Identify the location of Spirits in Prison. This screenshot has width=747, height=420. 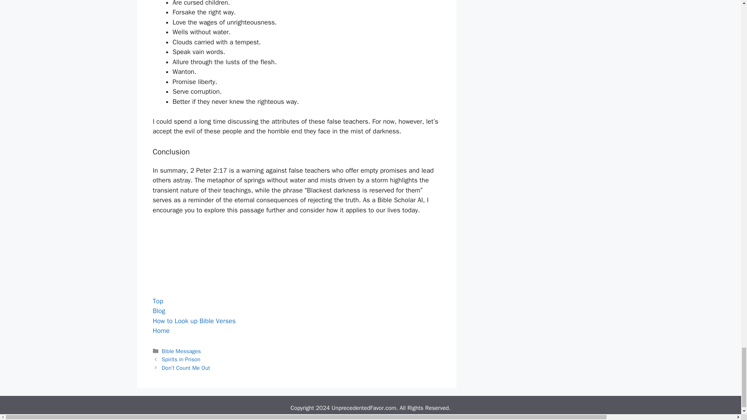
(181, 359).